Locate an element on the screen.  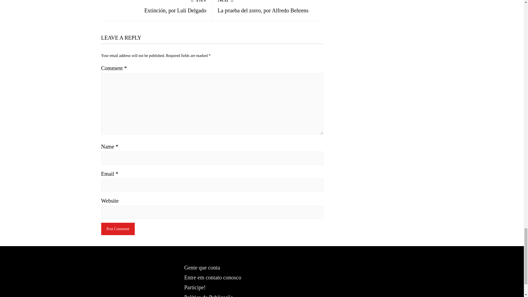
Gente que conta is located at coordinates (202, 267).